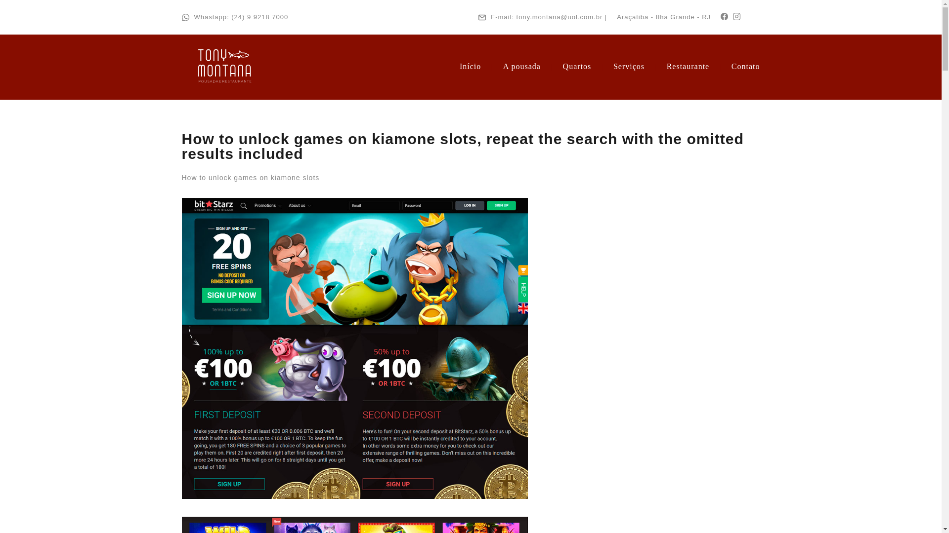 The image size is (949, 533). I want to click on Contato, so click(745, 66).